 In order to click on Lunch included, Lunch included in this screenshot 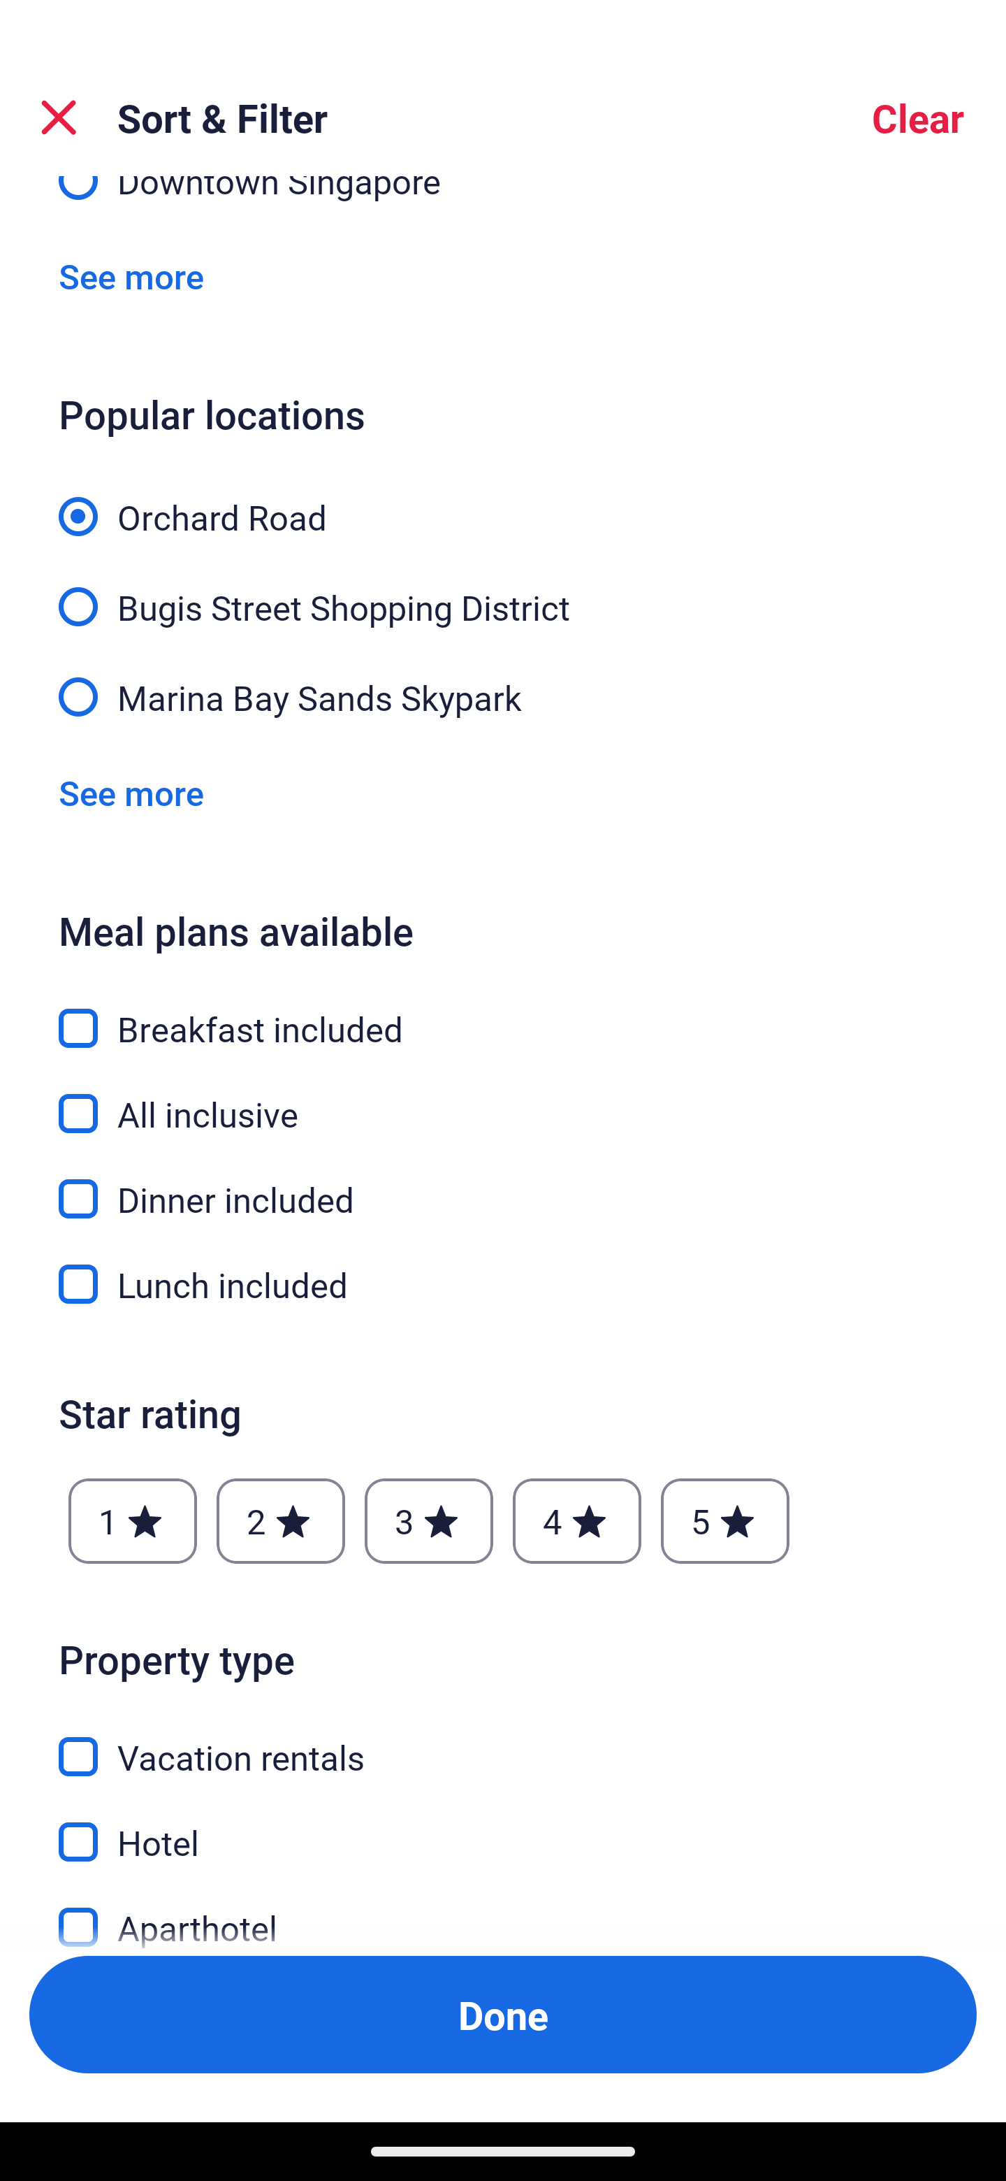, I will do `click(503, 1284)`.